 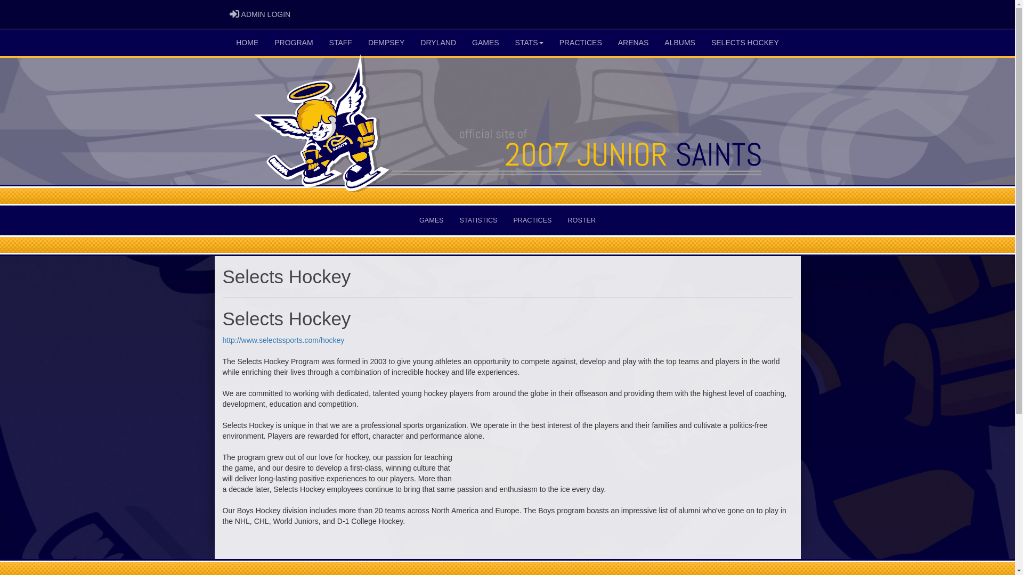 I want to click on STAFF, so click(x=341, y=43).